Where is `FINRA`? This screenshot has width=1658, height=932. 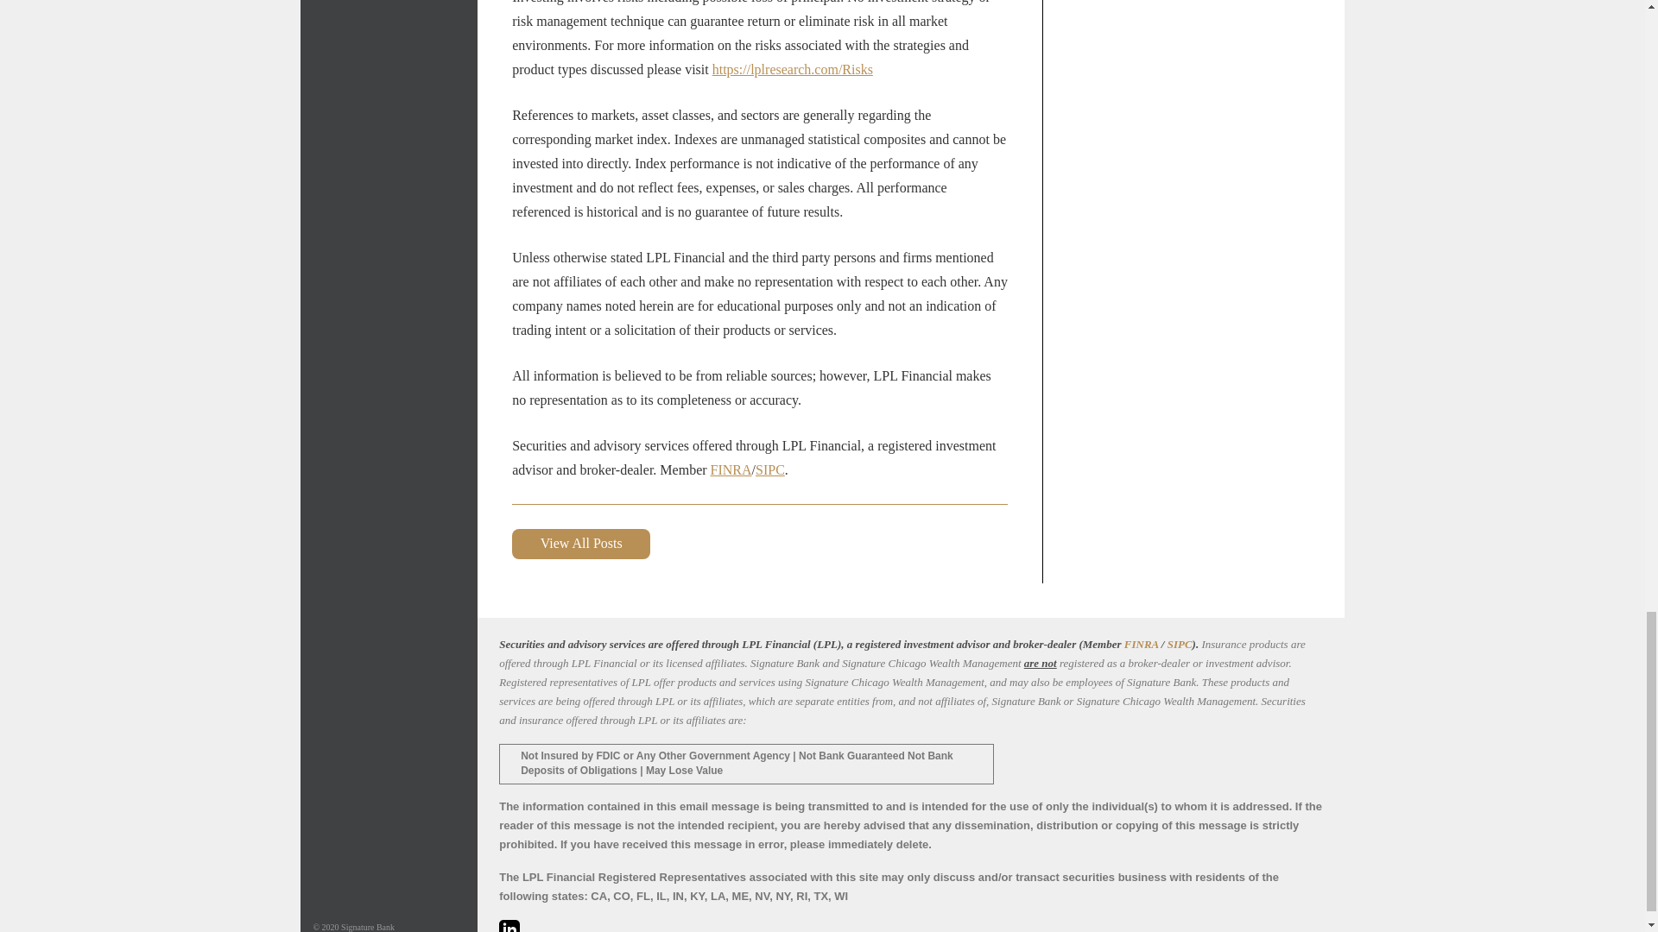
FINRA is located at coordinates (731, 469).